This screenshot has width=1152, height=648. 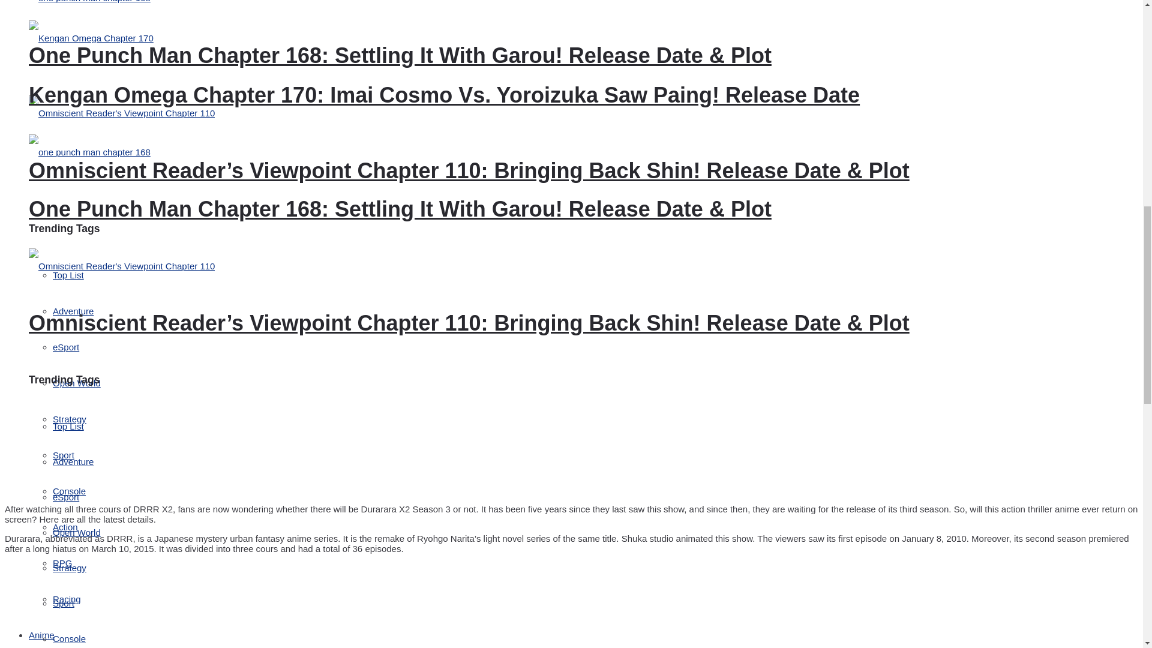 What do you see at coordinates (41, 635) in the screenshot?
I see `Anime` at bounding box center [41, 635].